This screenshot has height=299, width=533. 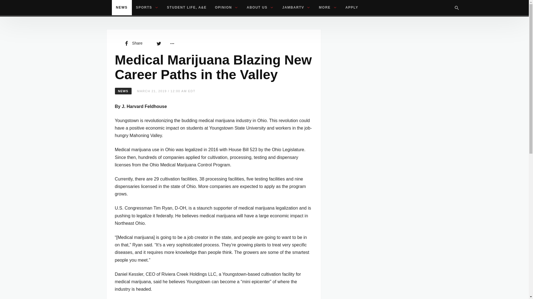 I want to click on JAMBARTV, so click(x=296, y=8).